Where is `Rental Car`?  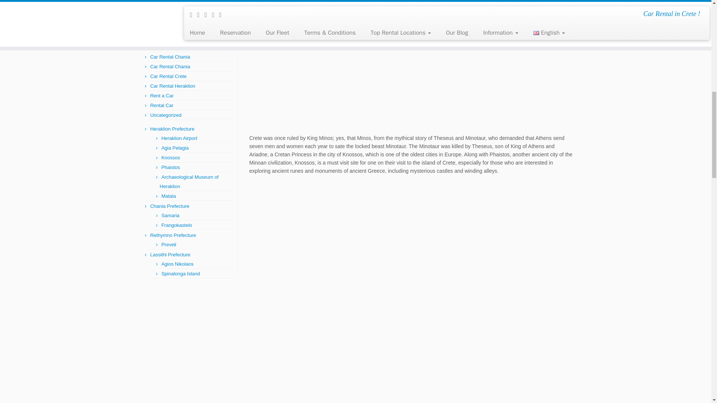
Rental Car is located at coordinates (161, 105).